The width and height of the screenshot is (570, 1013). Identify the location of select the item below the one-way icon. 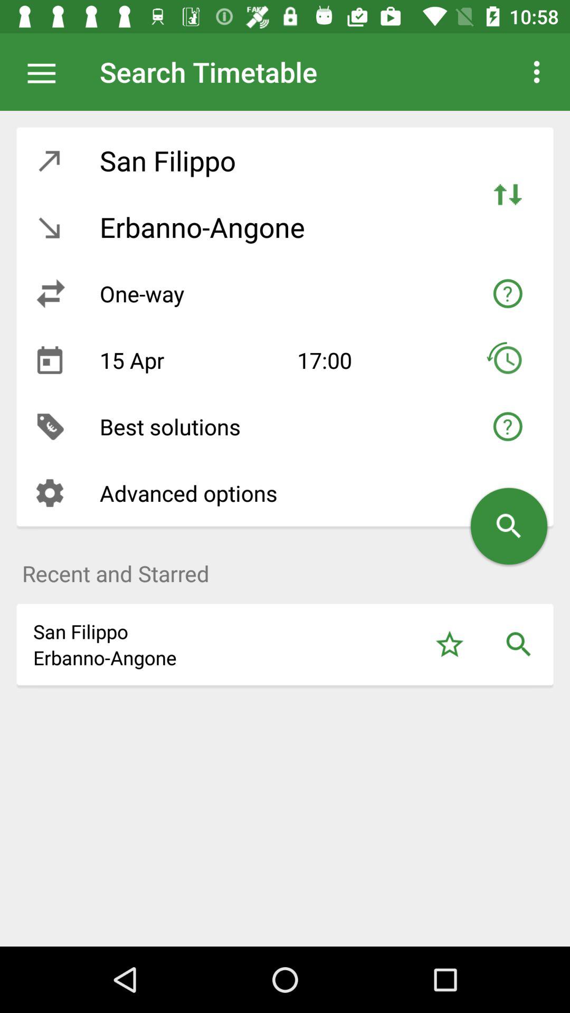
(190, 360).